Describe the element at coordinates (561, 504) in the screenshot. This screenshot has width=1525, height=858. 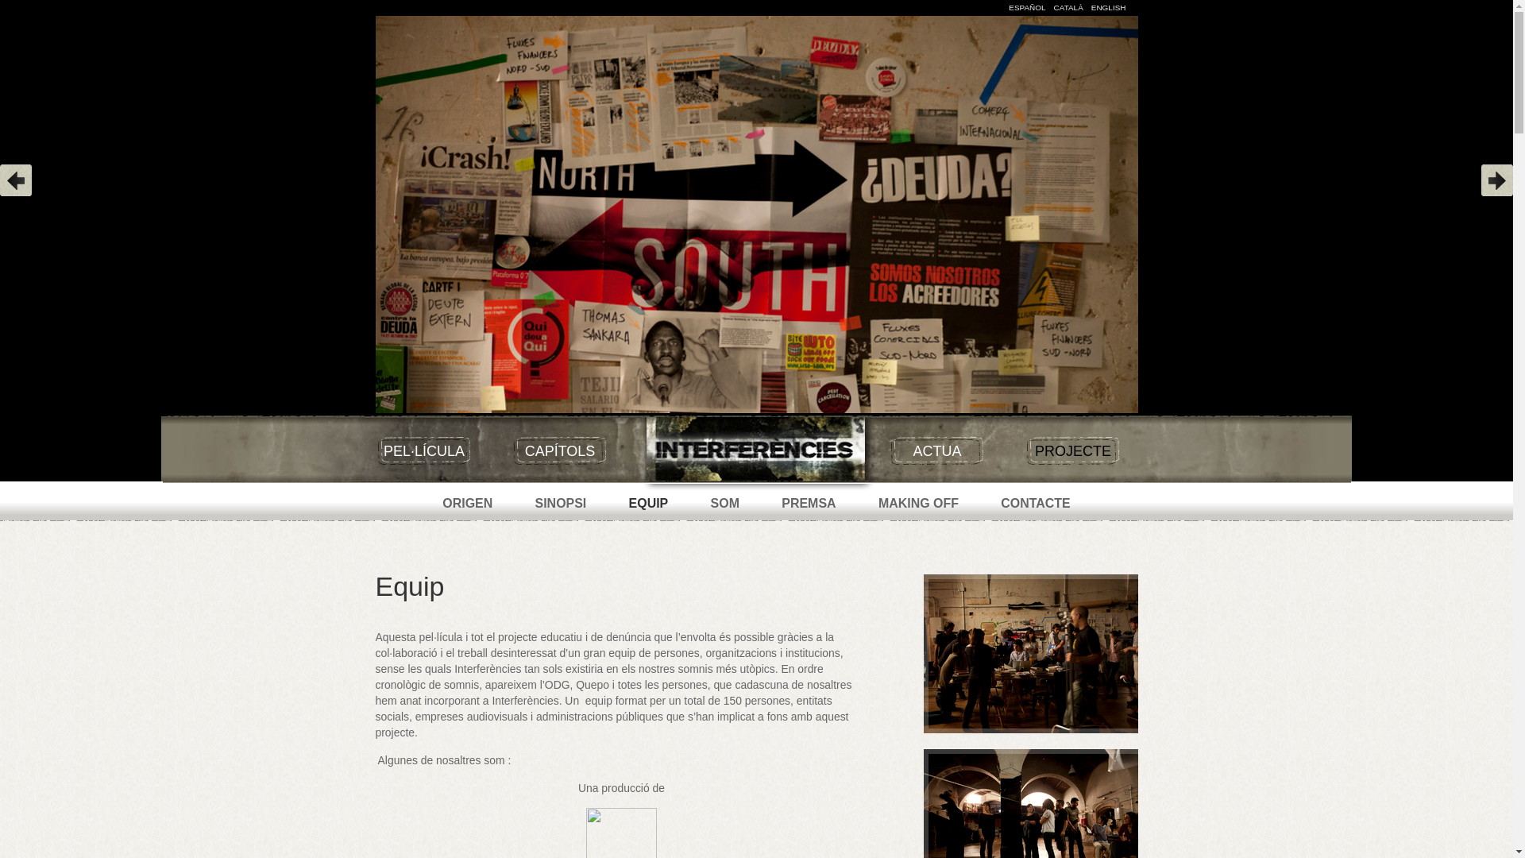
I see `SINOPSI` at that location.